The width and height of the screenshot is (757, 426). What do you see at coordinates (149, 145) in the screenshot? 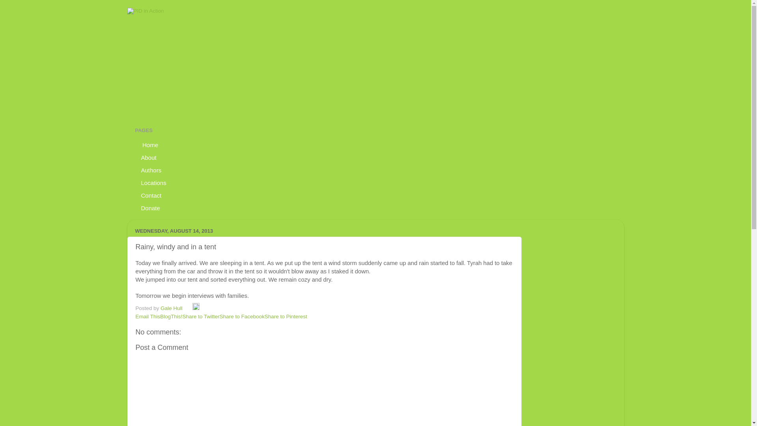
I see `Home` at bounding box center [149, 145].